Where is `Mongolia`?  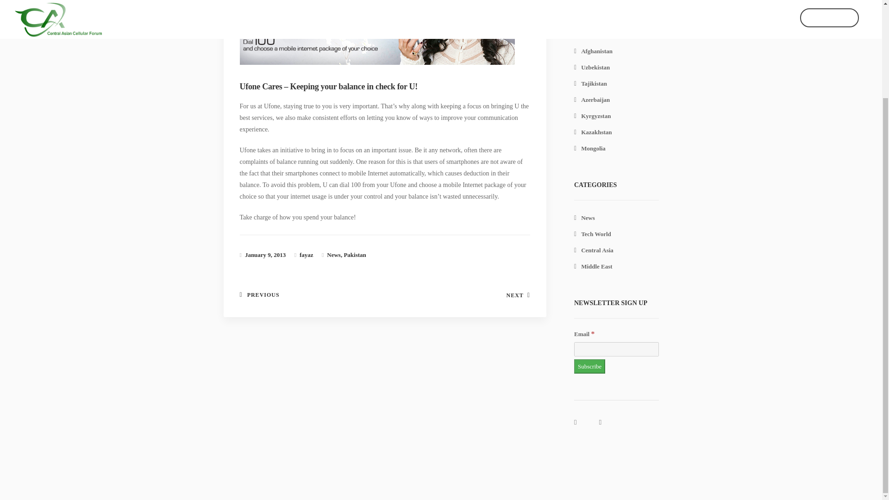 Mongolia is located at coordinates (590, 148).